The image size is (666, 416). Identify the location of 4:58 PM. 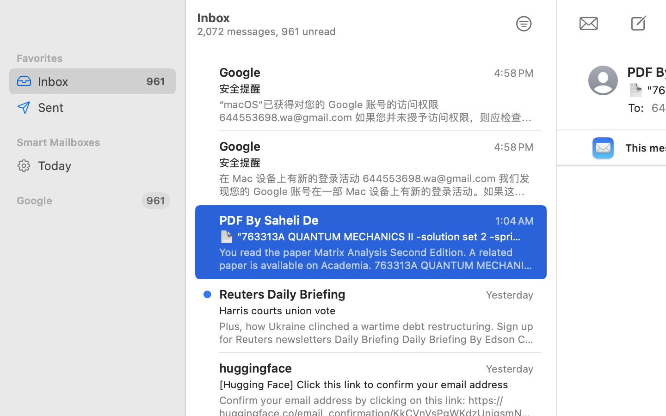
(514, 73).